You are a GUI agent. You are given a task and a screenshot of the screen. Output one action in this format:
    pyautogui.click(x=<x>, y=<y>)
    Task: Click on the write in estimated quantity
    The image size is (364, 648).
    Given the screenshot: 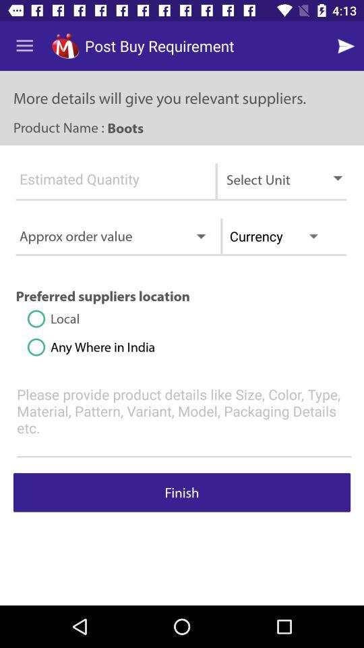 What is the action you would take?
    pyautogui.click(x=107, y=185)
    